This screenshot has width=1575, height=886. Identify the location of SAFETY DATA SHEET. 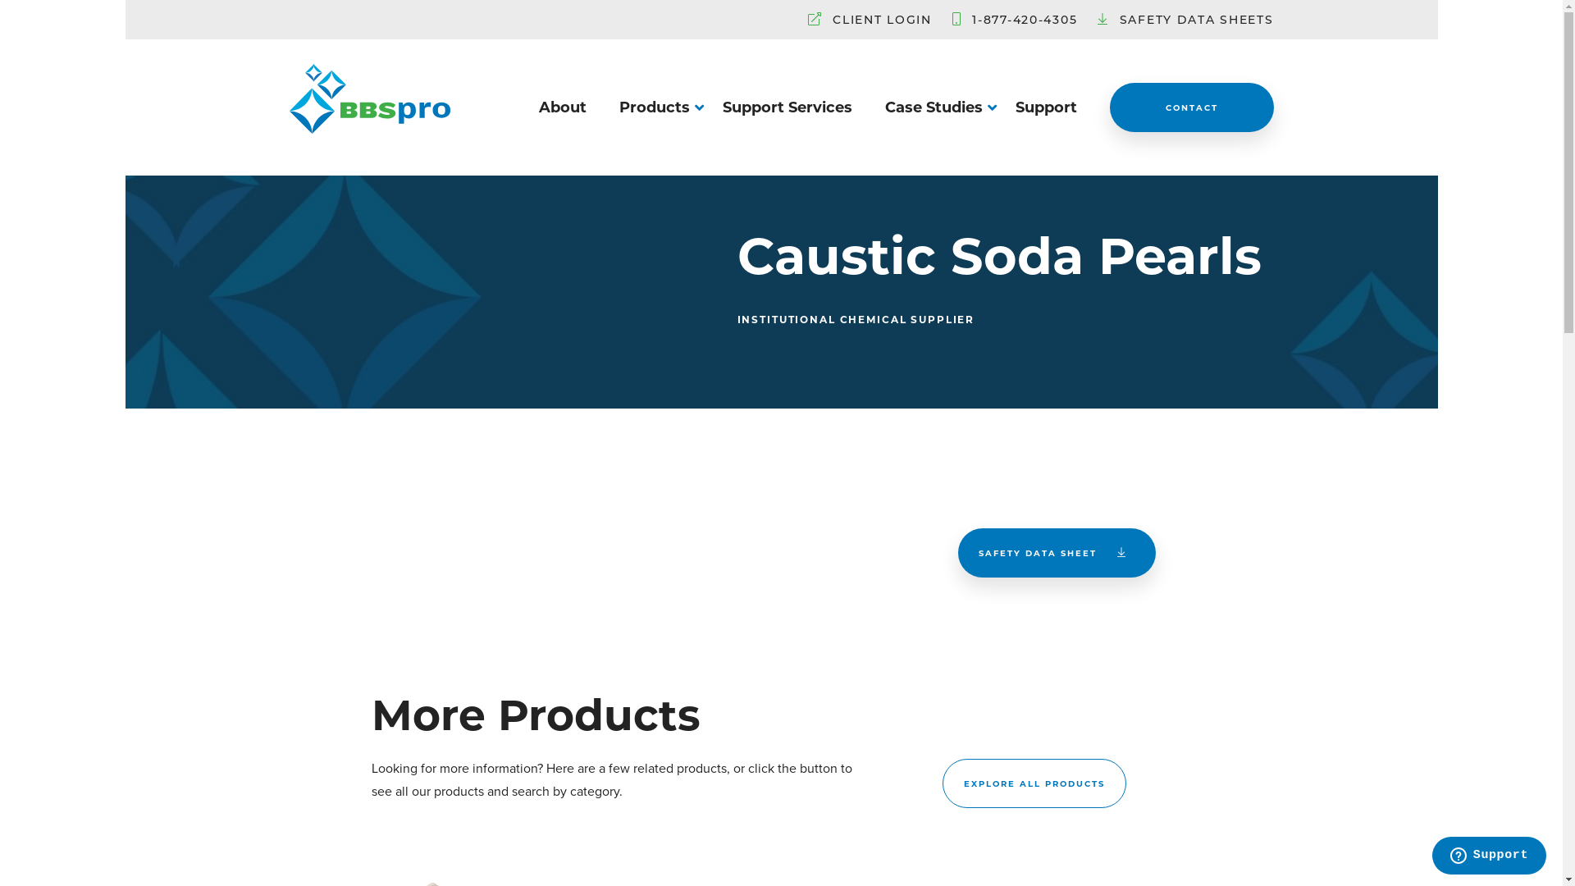
(1057, 553).